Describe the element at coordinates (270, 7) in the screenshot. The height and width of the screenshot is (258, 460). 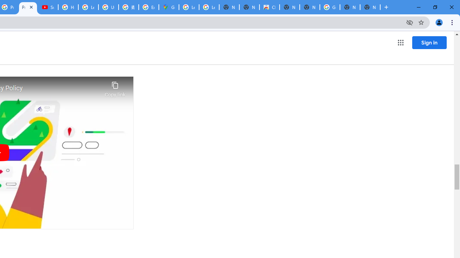
I see `Chrome Web Store` at that location.